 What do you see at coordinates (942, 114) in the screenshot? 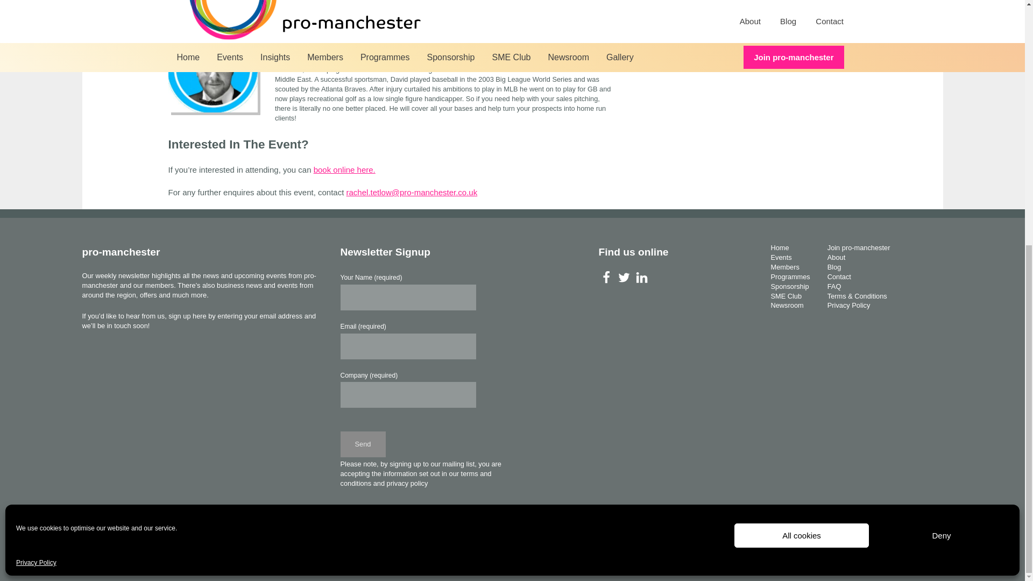
I see `Deny` at bounding box center [942, 114].